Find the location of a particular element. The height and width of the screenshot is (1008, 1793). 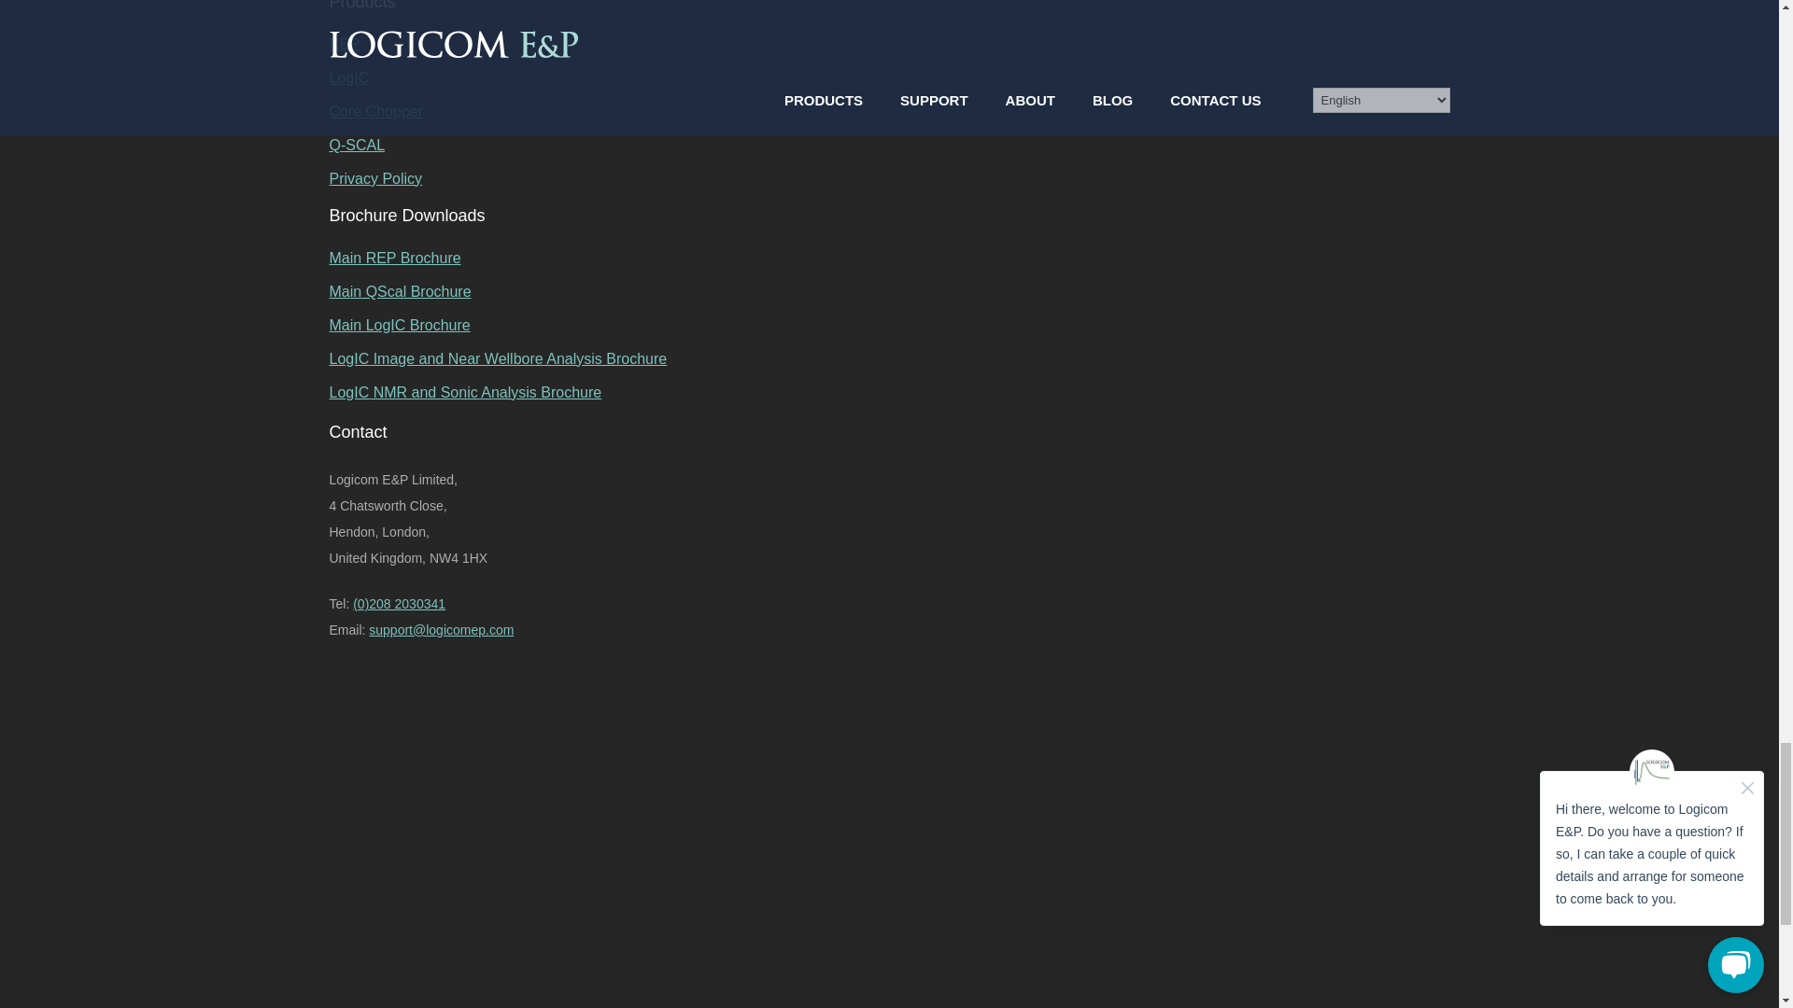

Twitter is located at coordinates (469, 944).